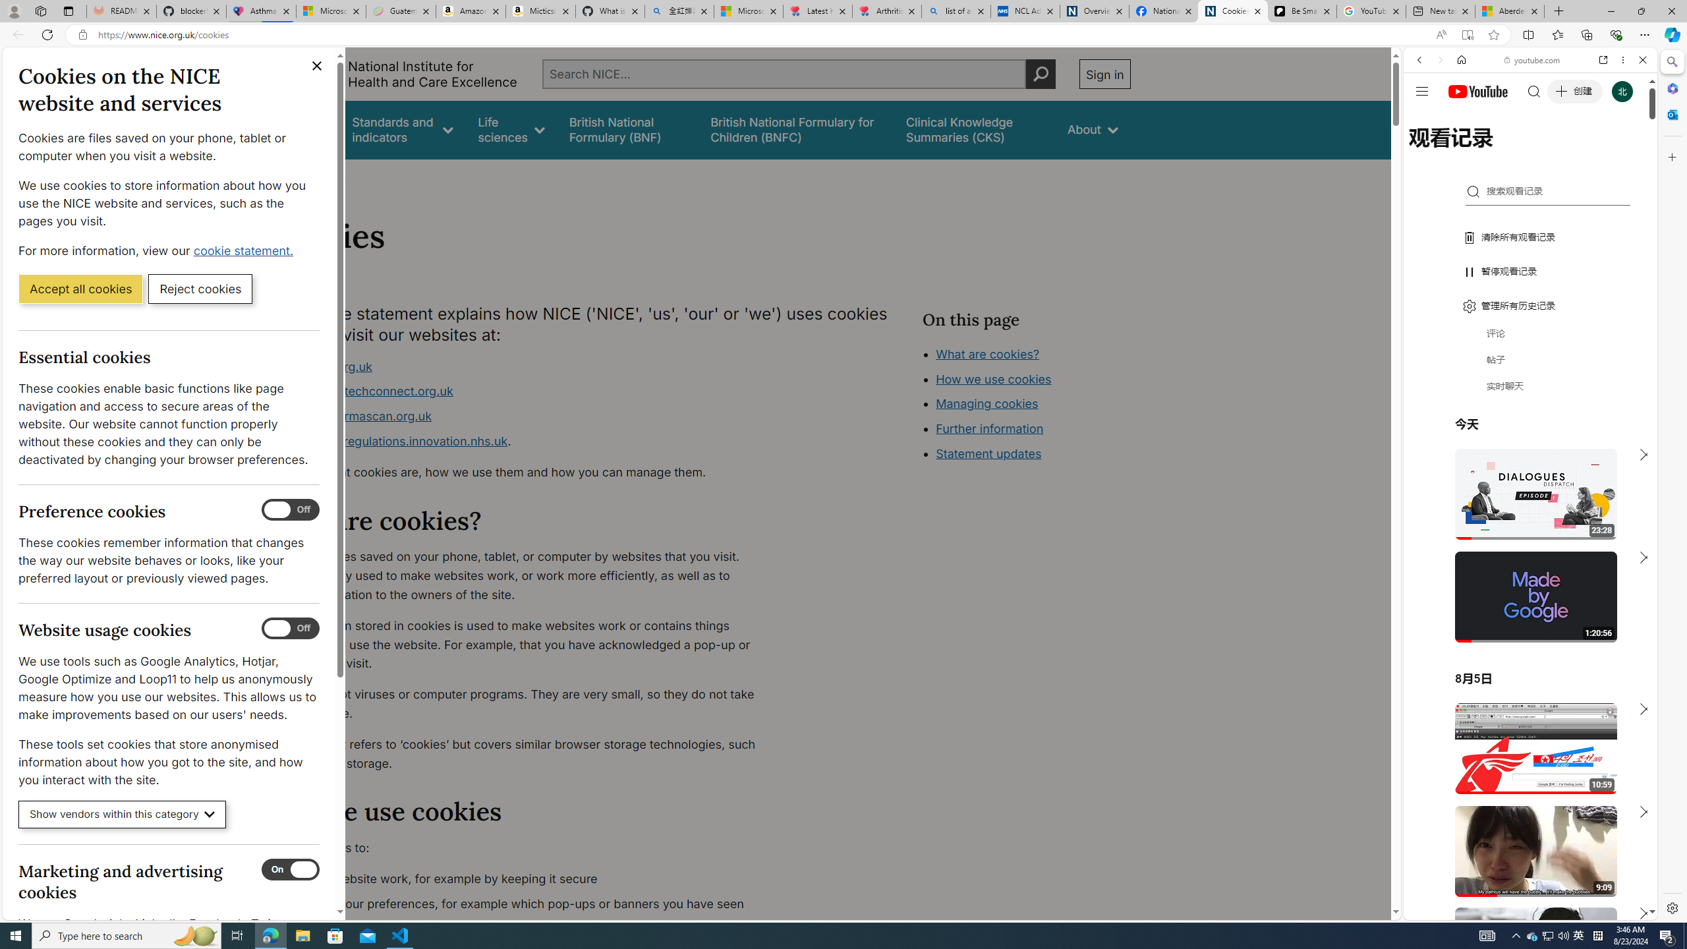 The image size is (1687, 949). I want to click on YouTube, so click(1525, 759).